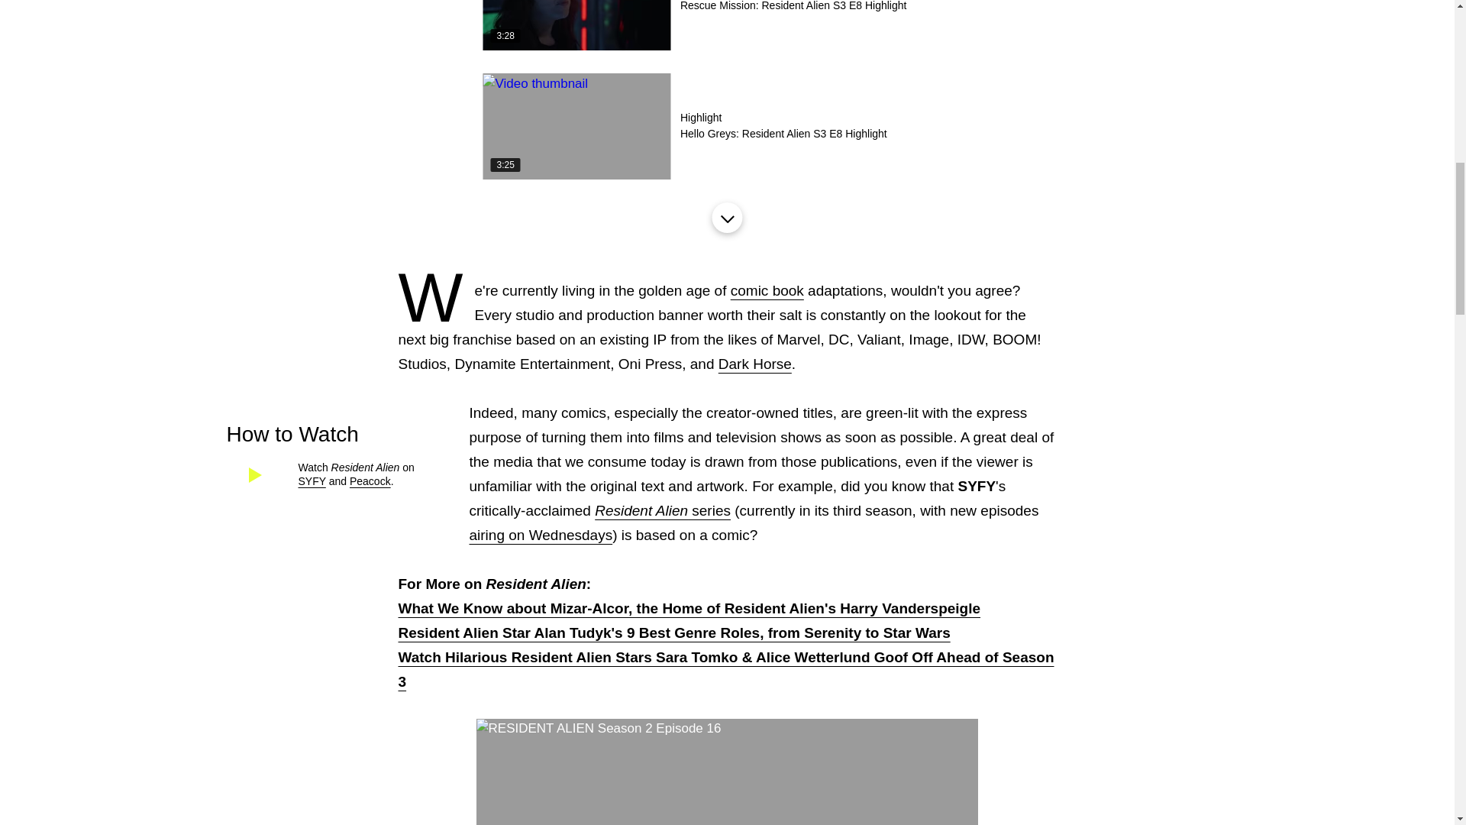 The image size is (1466, 825). Describe the element at coordinates (312, 481) in the screenshot. I see `SYFY` at that location.